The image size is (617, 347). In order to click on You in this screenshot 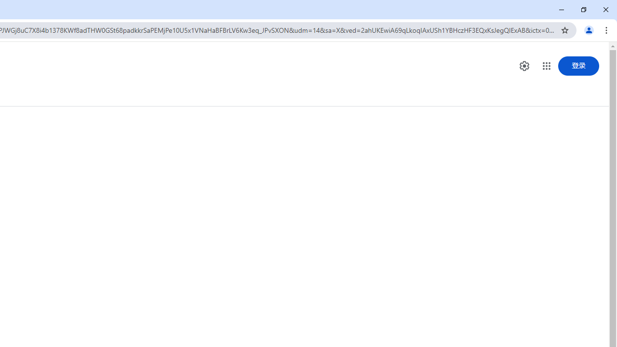, I will do `click(589, 30)`.